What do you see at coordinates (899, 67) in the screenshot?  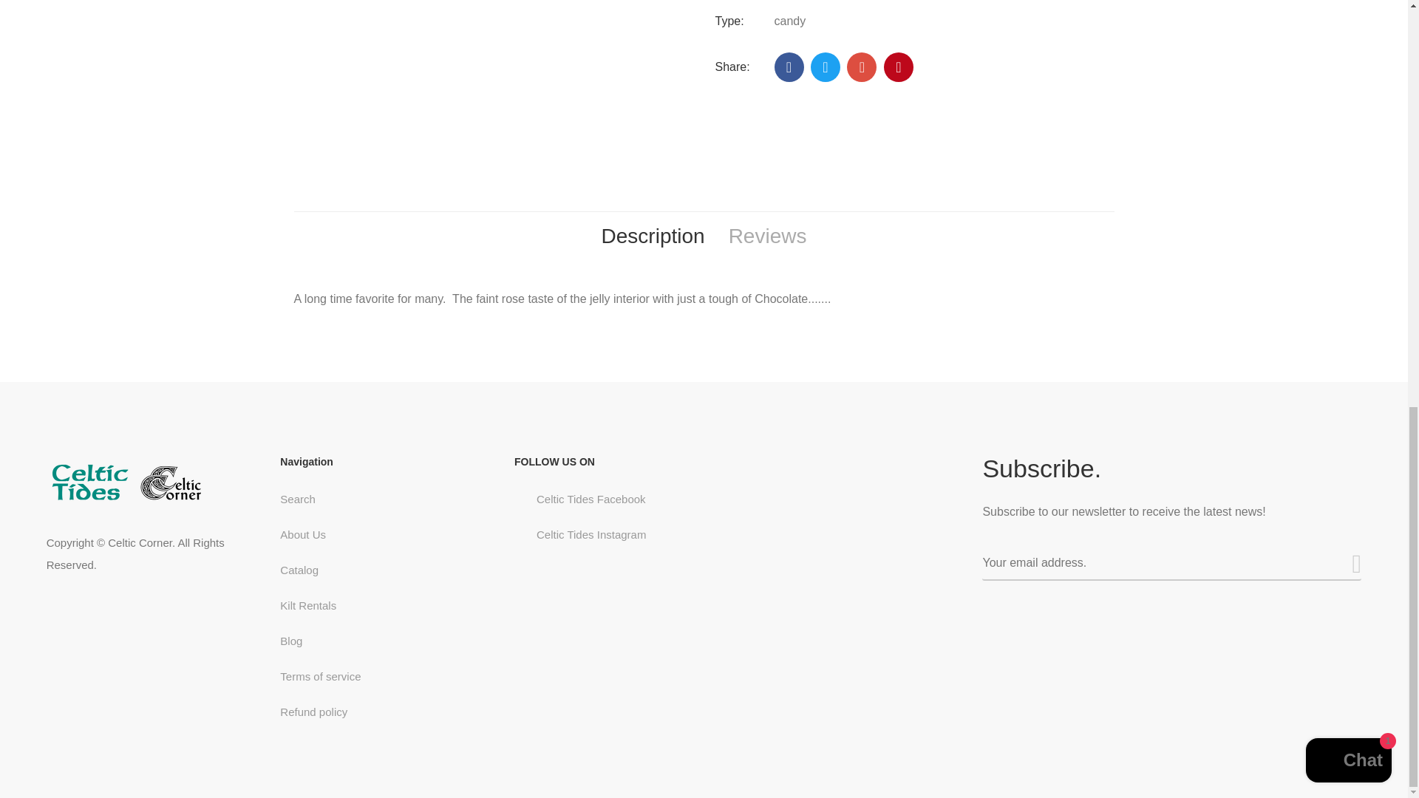 I see `Follow us on Pinterest` at bounding box center [899, 67].